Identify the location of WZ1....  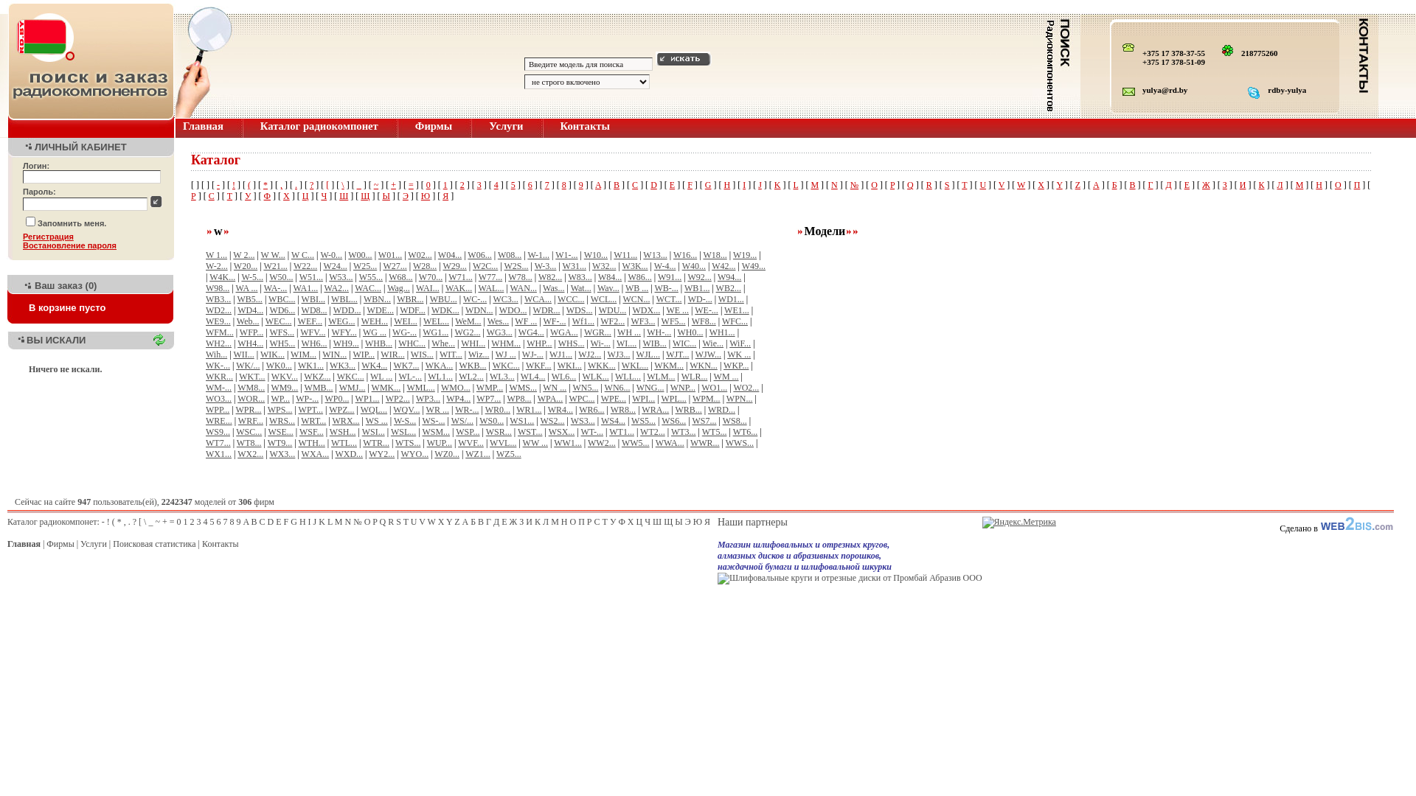
(478, 454).